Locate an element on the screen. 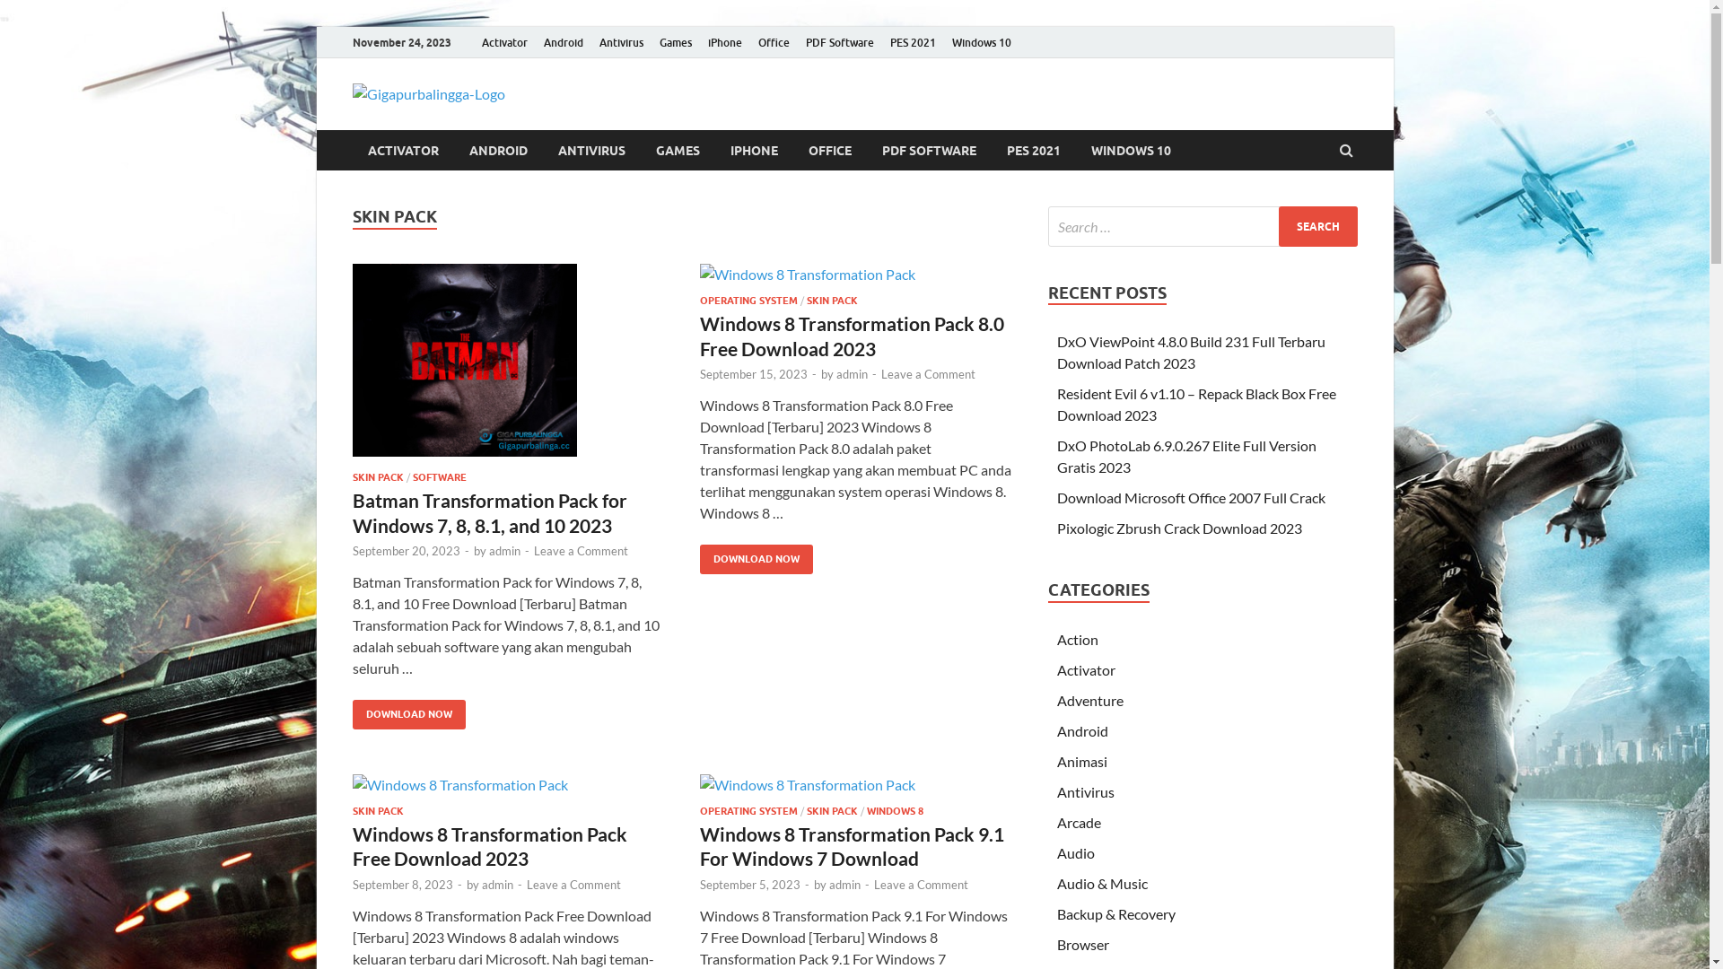 The width and height of the screenshot is (1723, 969). Leave a Comment is located at coordinates (573, 885).